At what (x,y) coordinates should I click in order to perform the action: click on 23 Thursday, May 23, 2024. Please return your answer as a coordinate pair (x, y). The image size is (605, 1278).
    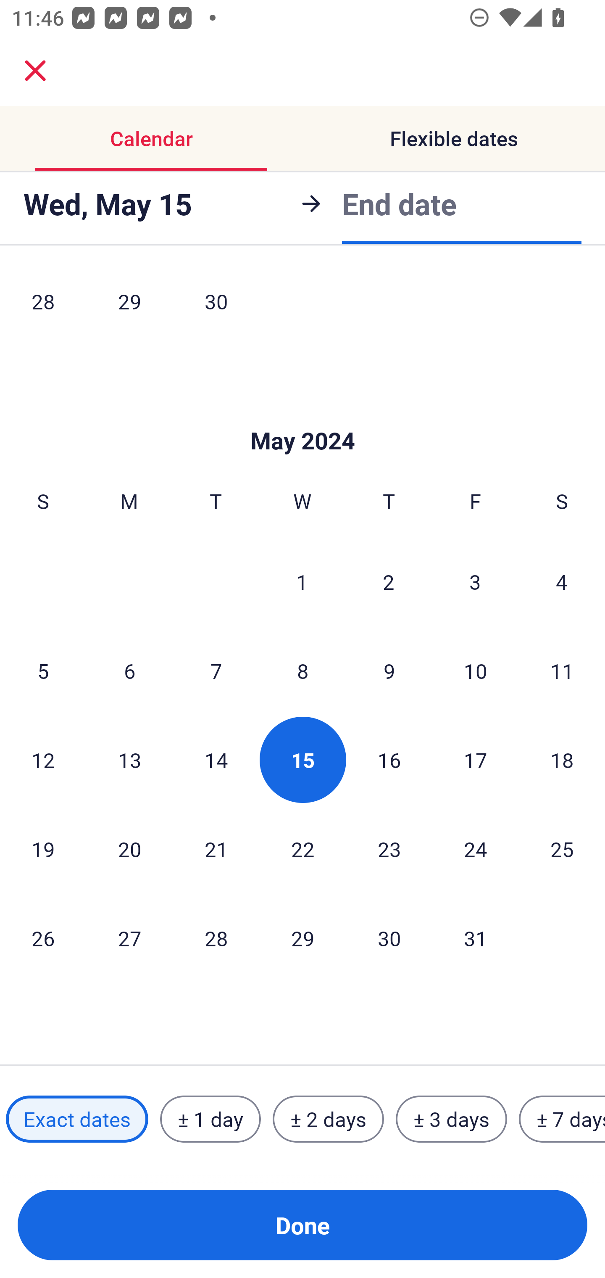
    Looking at the image, I should click on (389, 849).